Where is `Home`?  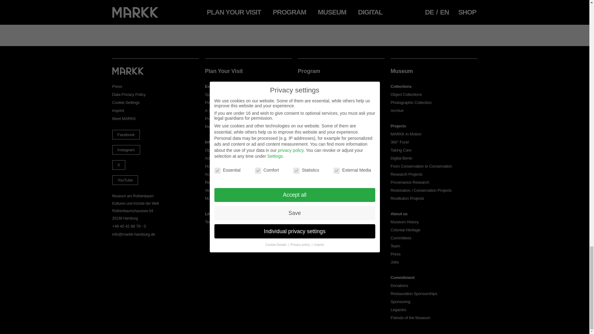 Home is located at coordinates (128, 71).